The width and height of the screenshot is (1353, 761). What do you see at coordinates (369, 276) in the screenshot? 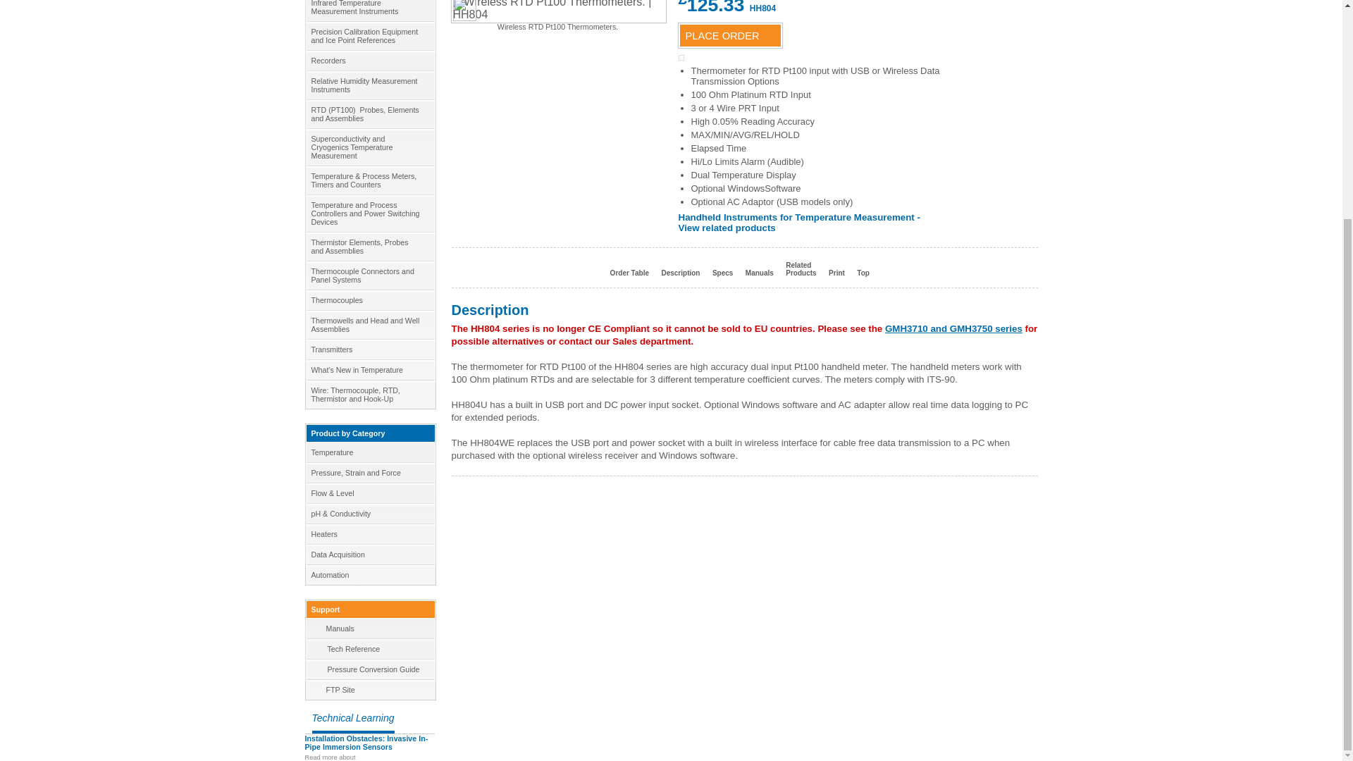
I see `Thermocouple Connectors and Panel Systems` at bounding box center [369, 276].